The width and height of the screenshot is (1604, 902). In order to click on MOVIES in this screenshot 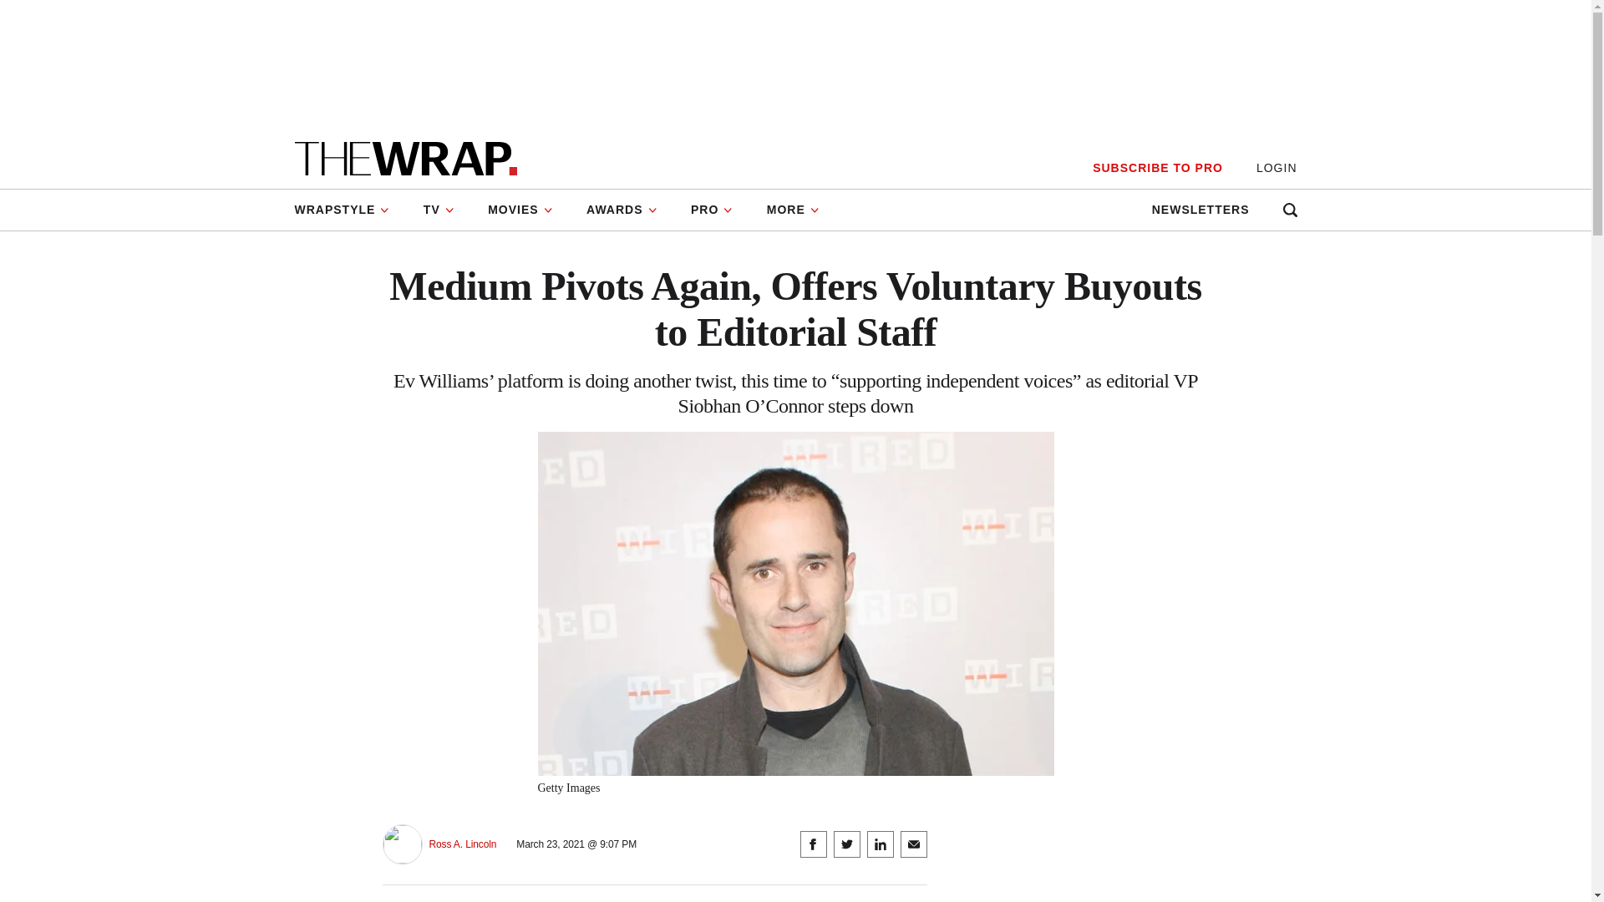, I will do `click(520, 210)`.